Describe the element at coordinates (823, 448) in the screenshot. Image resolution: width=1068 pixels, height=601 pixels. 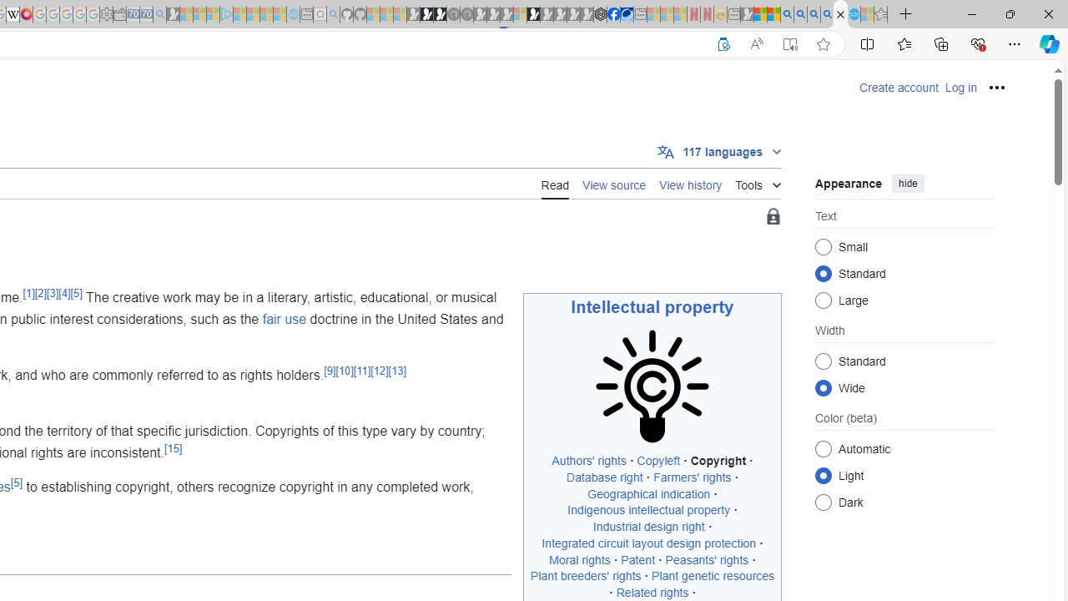
I see `Automatic` at that location.